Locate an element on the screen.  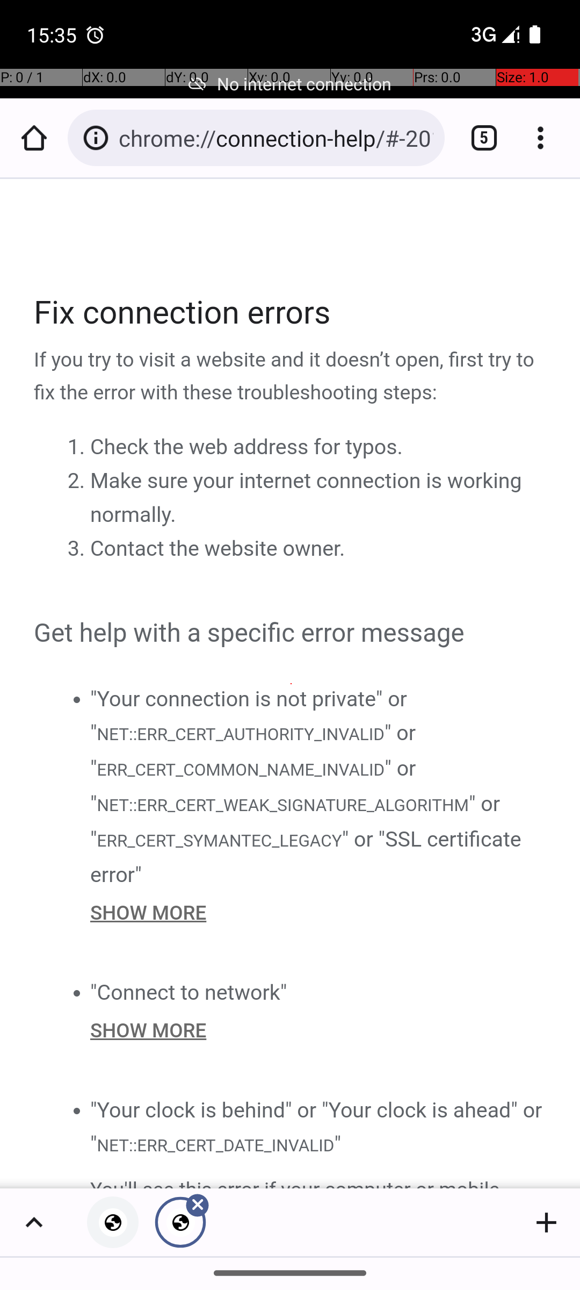
Check the web address for typos. is located at coordinates (247, 447).